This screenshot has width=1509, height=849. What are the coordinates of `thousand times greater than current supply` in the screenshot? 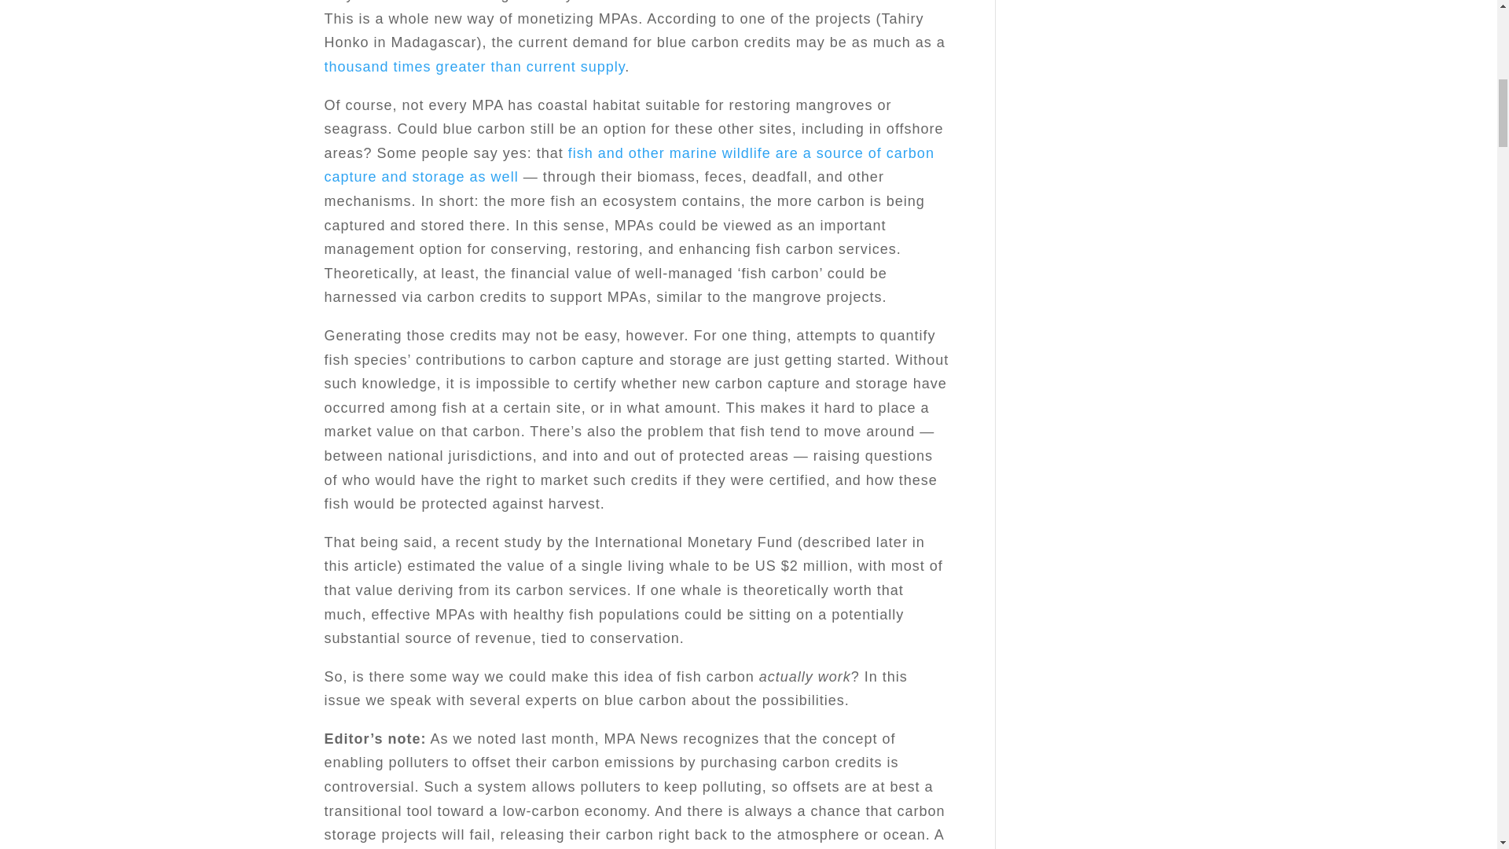 It's located at (474, 66).